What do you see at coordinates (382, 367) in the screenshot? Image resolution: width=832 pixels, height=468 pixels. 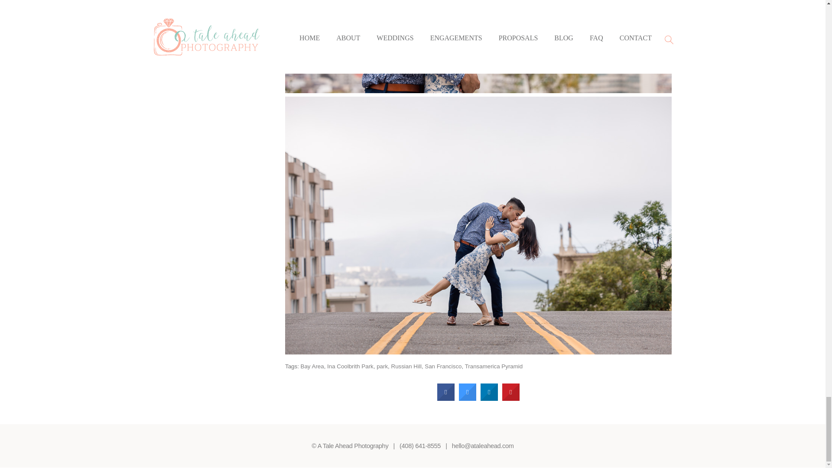 I see `park` at bounding box center [382, 367].